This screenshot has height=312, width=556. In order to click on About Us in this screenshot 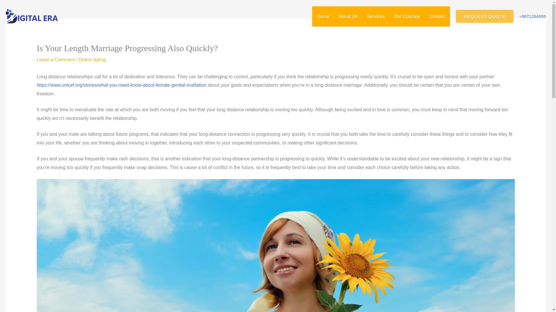, I will do `click(348, 16)`.